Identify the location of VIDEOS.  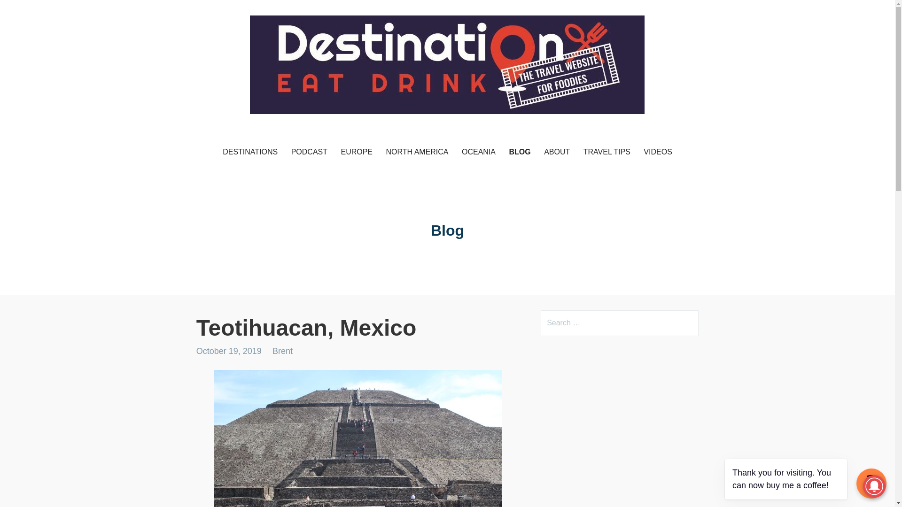
(657, 152).